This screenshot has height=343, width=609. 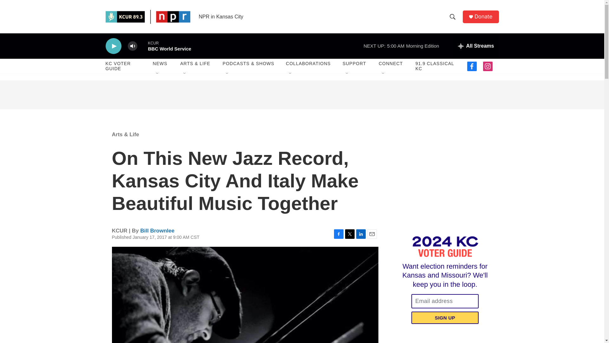 What do you see at coordinates (444, 180) in the screenshot?
I see `3rd party ad content` at bounding box center [444, 180].